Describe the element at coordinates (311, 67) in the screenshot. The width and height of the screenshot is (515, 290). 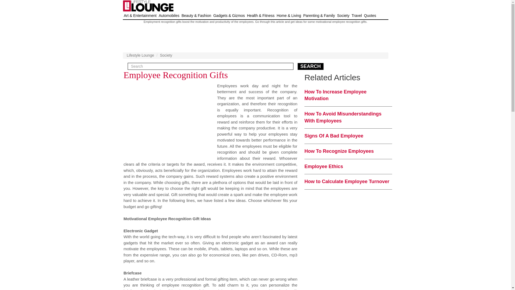
I see `SEARCH` at that location.